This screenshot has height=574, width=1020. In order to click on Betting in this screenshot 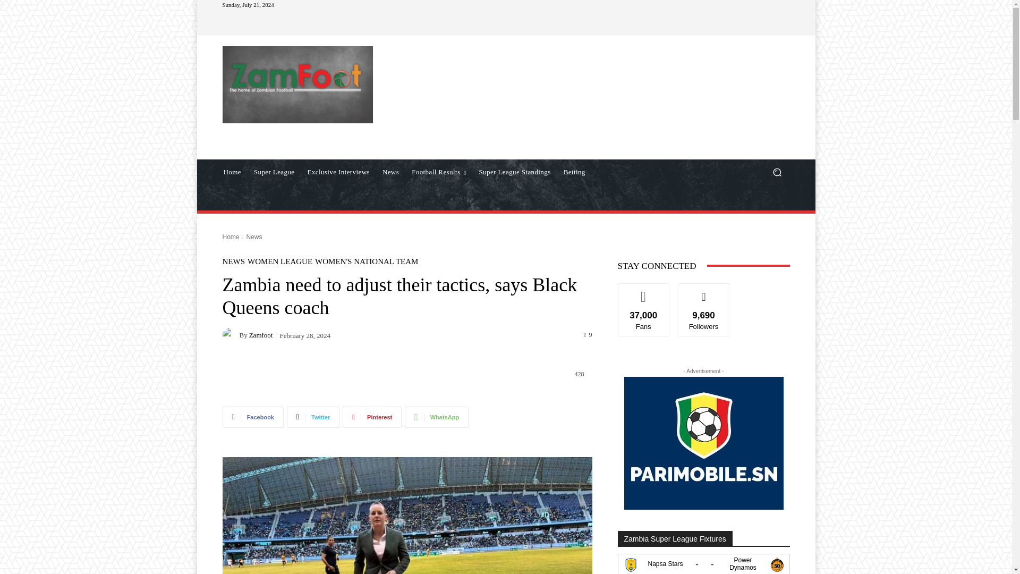, I will do `click(574, 172)`.